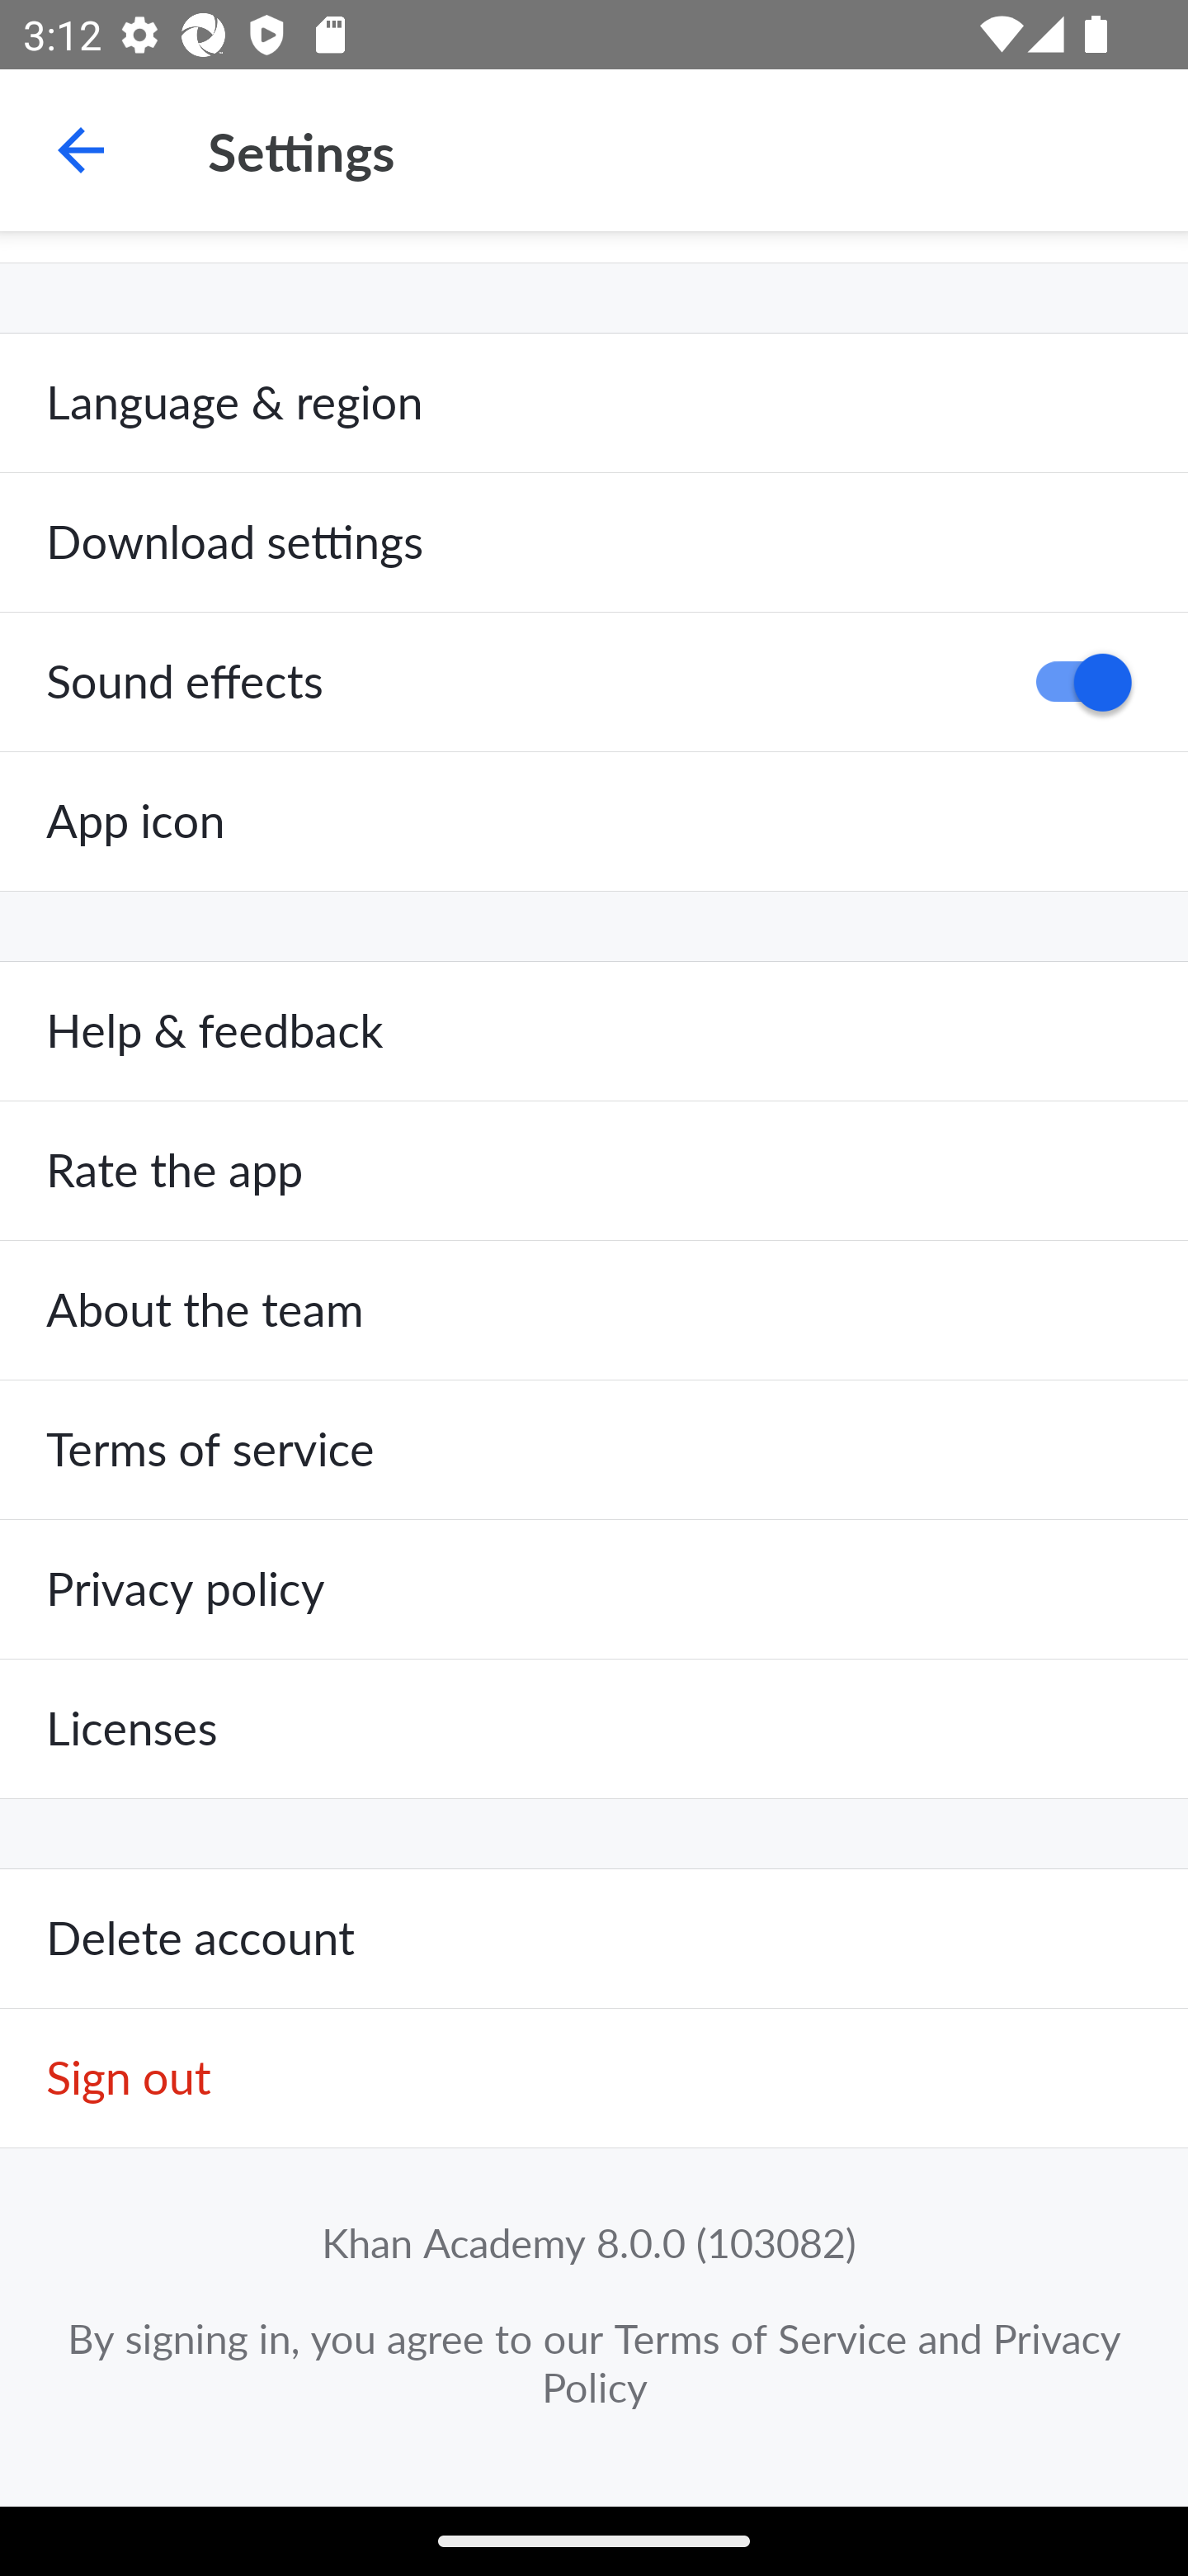 This screenshot has width=1188, height=2576. I want to click on ON, so click(1072, 682).